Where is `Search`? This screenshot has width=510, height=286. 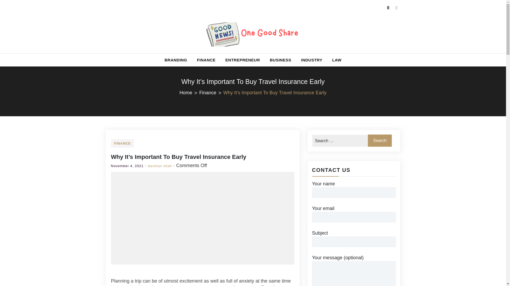
Search is located at coordinates (16, 11).